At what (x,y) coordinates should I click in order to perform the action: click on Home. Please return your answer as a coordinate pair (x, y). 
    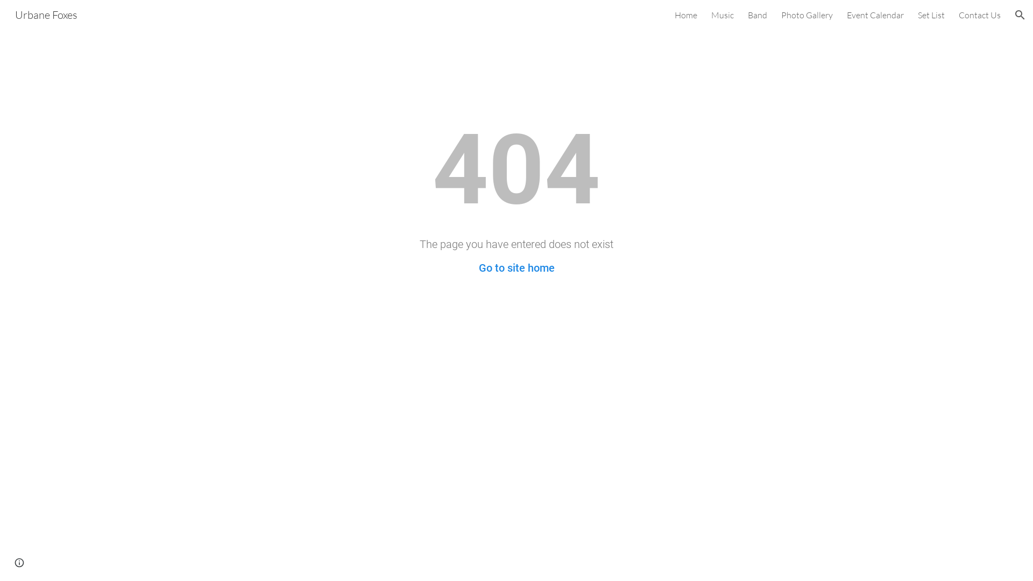
    Looking at the image, I should click on (686, 15).